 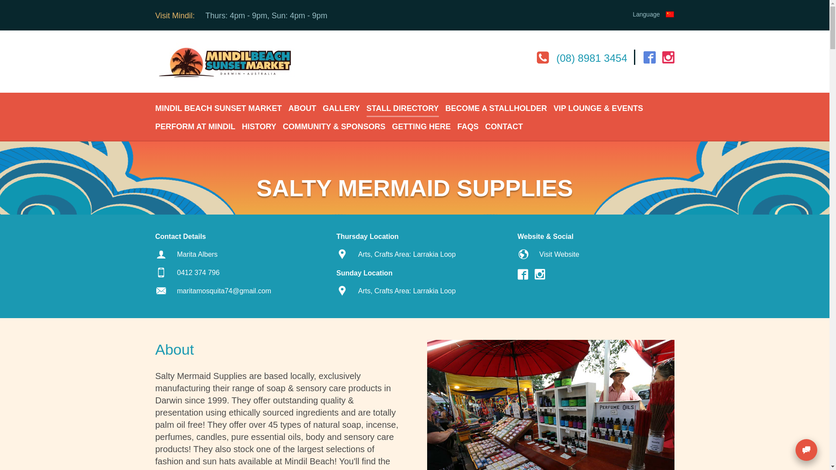 What do you see at coordinates (302, 108) in the screenshot?
I see `ABOUT` at bounding box center [302, 108].